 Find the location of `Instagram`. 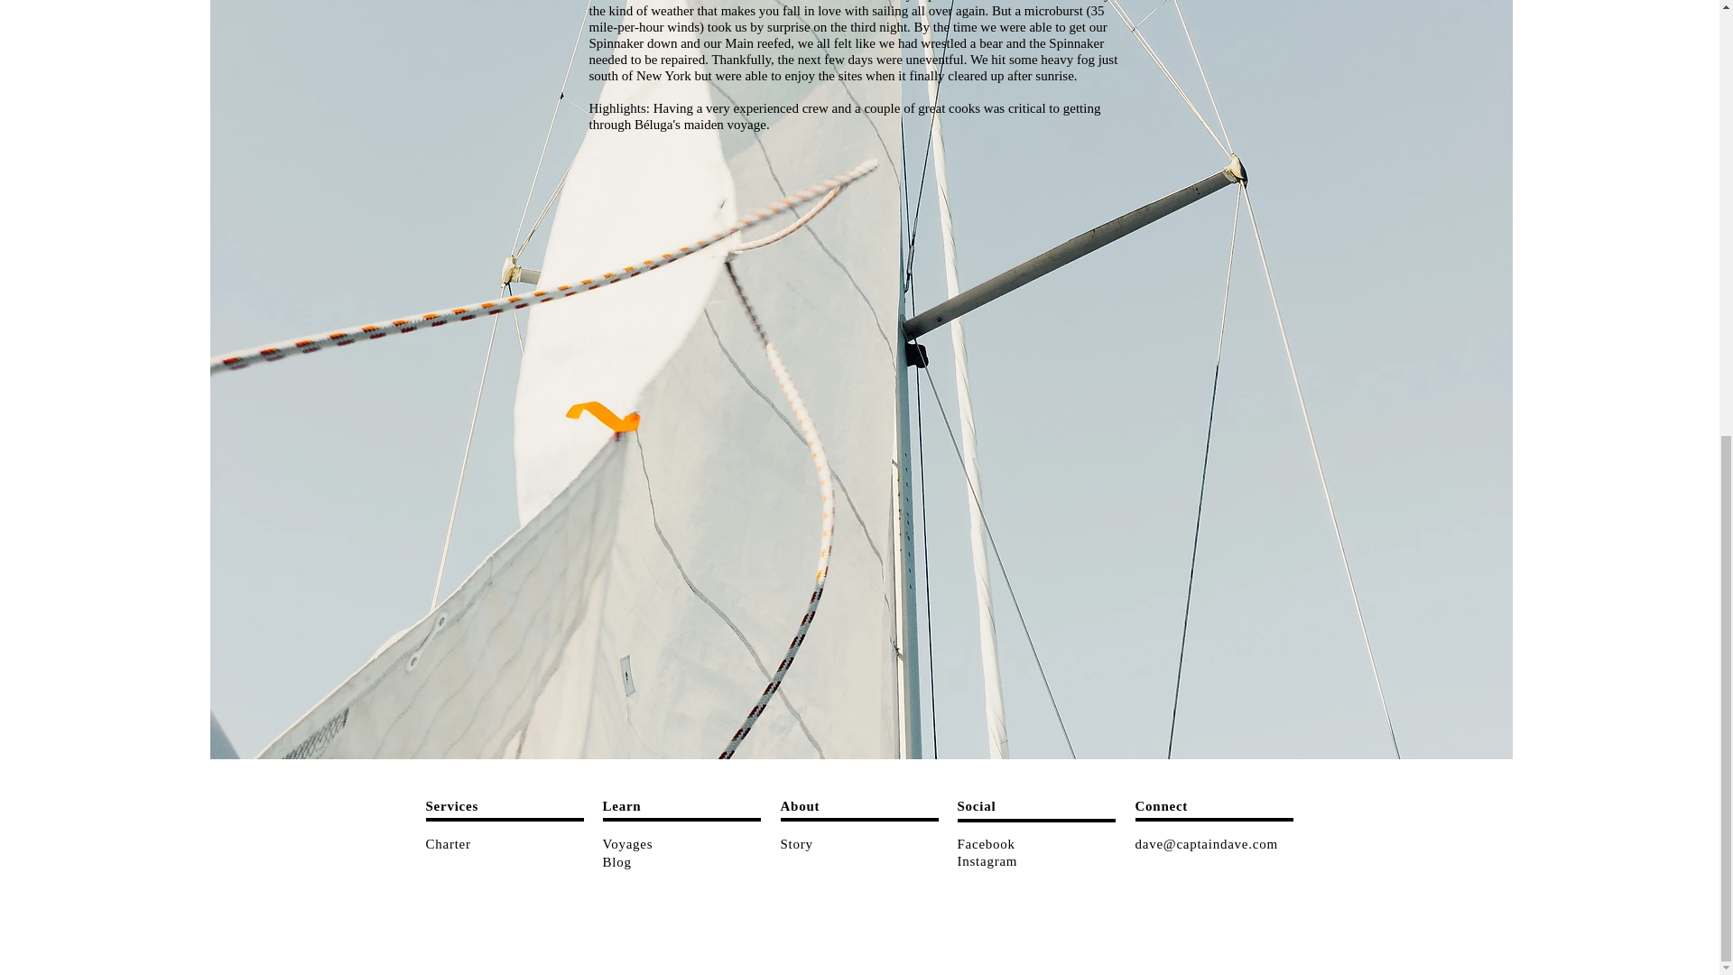

Instagram is located at coordinates (987, 861).